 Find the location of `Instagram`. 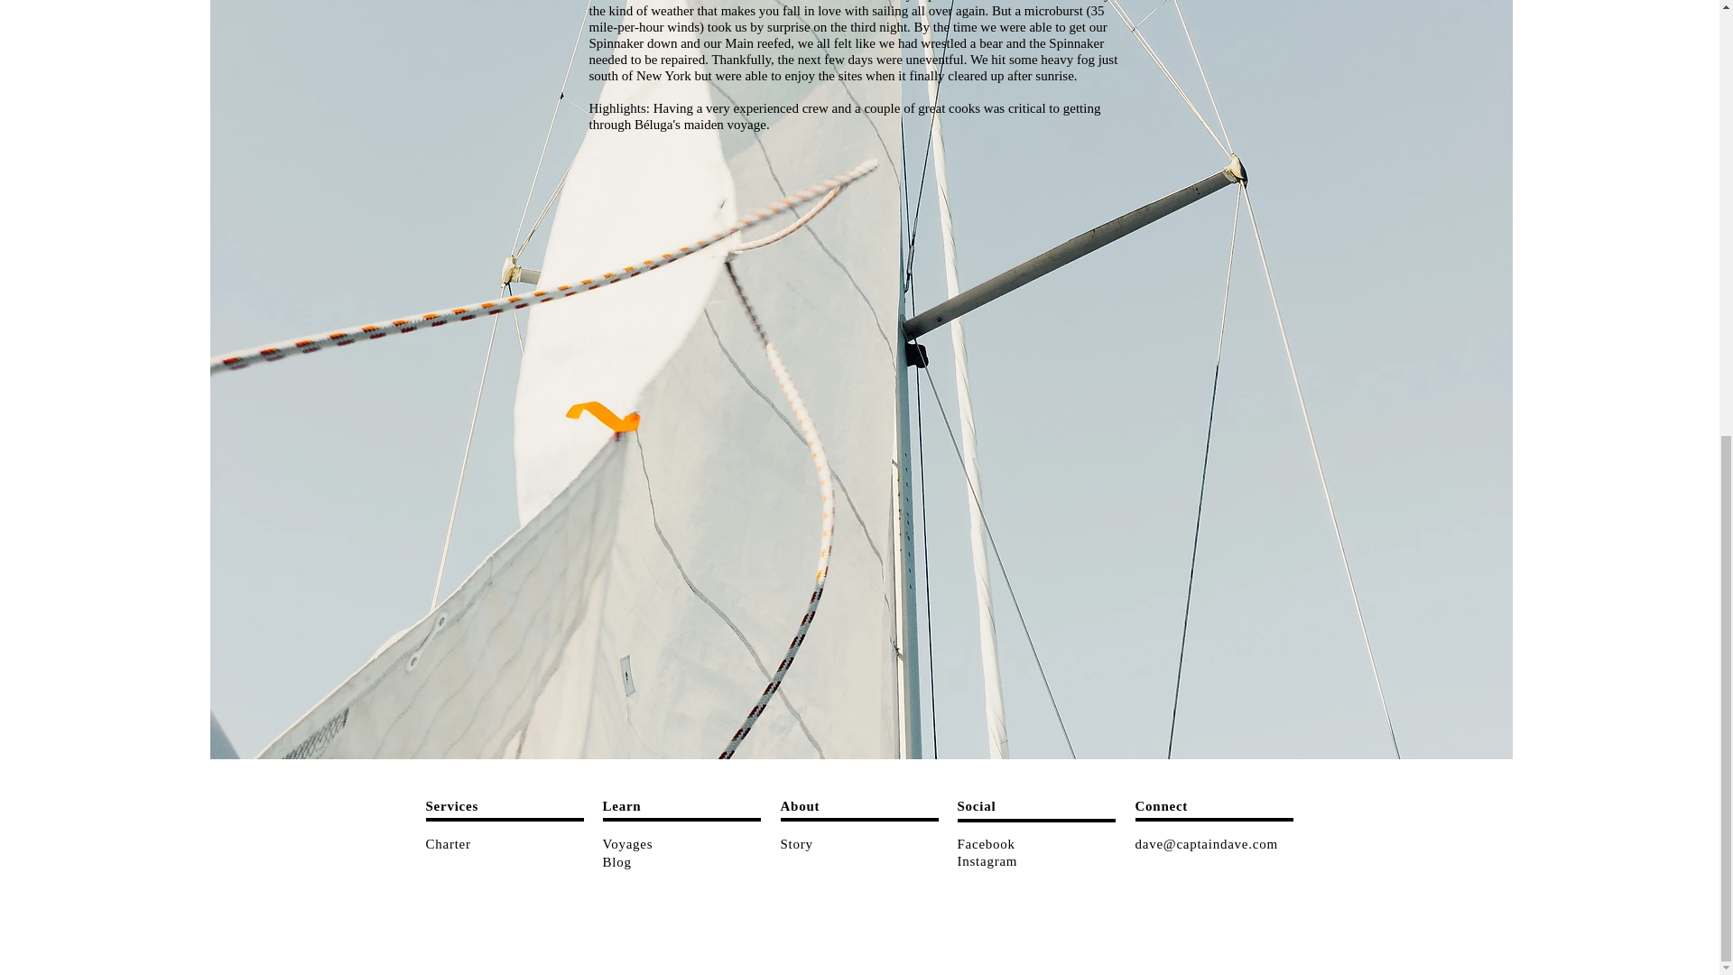

Instagram is located at coordinates (987, 861).